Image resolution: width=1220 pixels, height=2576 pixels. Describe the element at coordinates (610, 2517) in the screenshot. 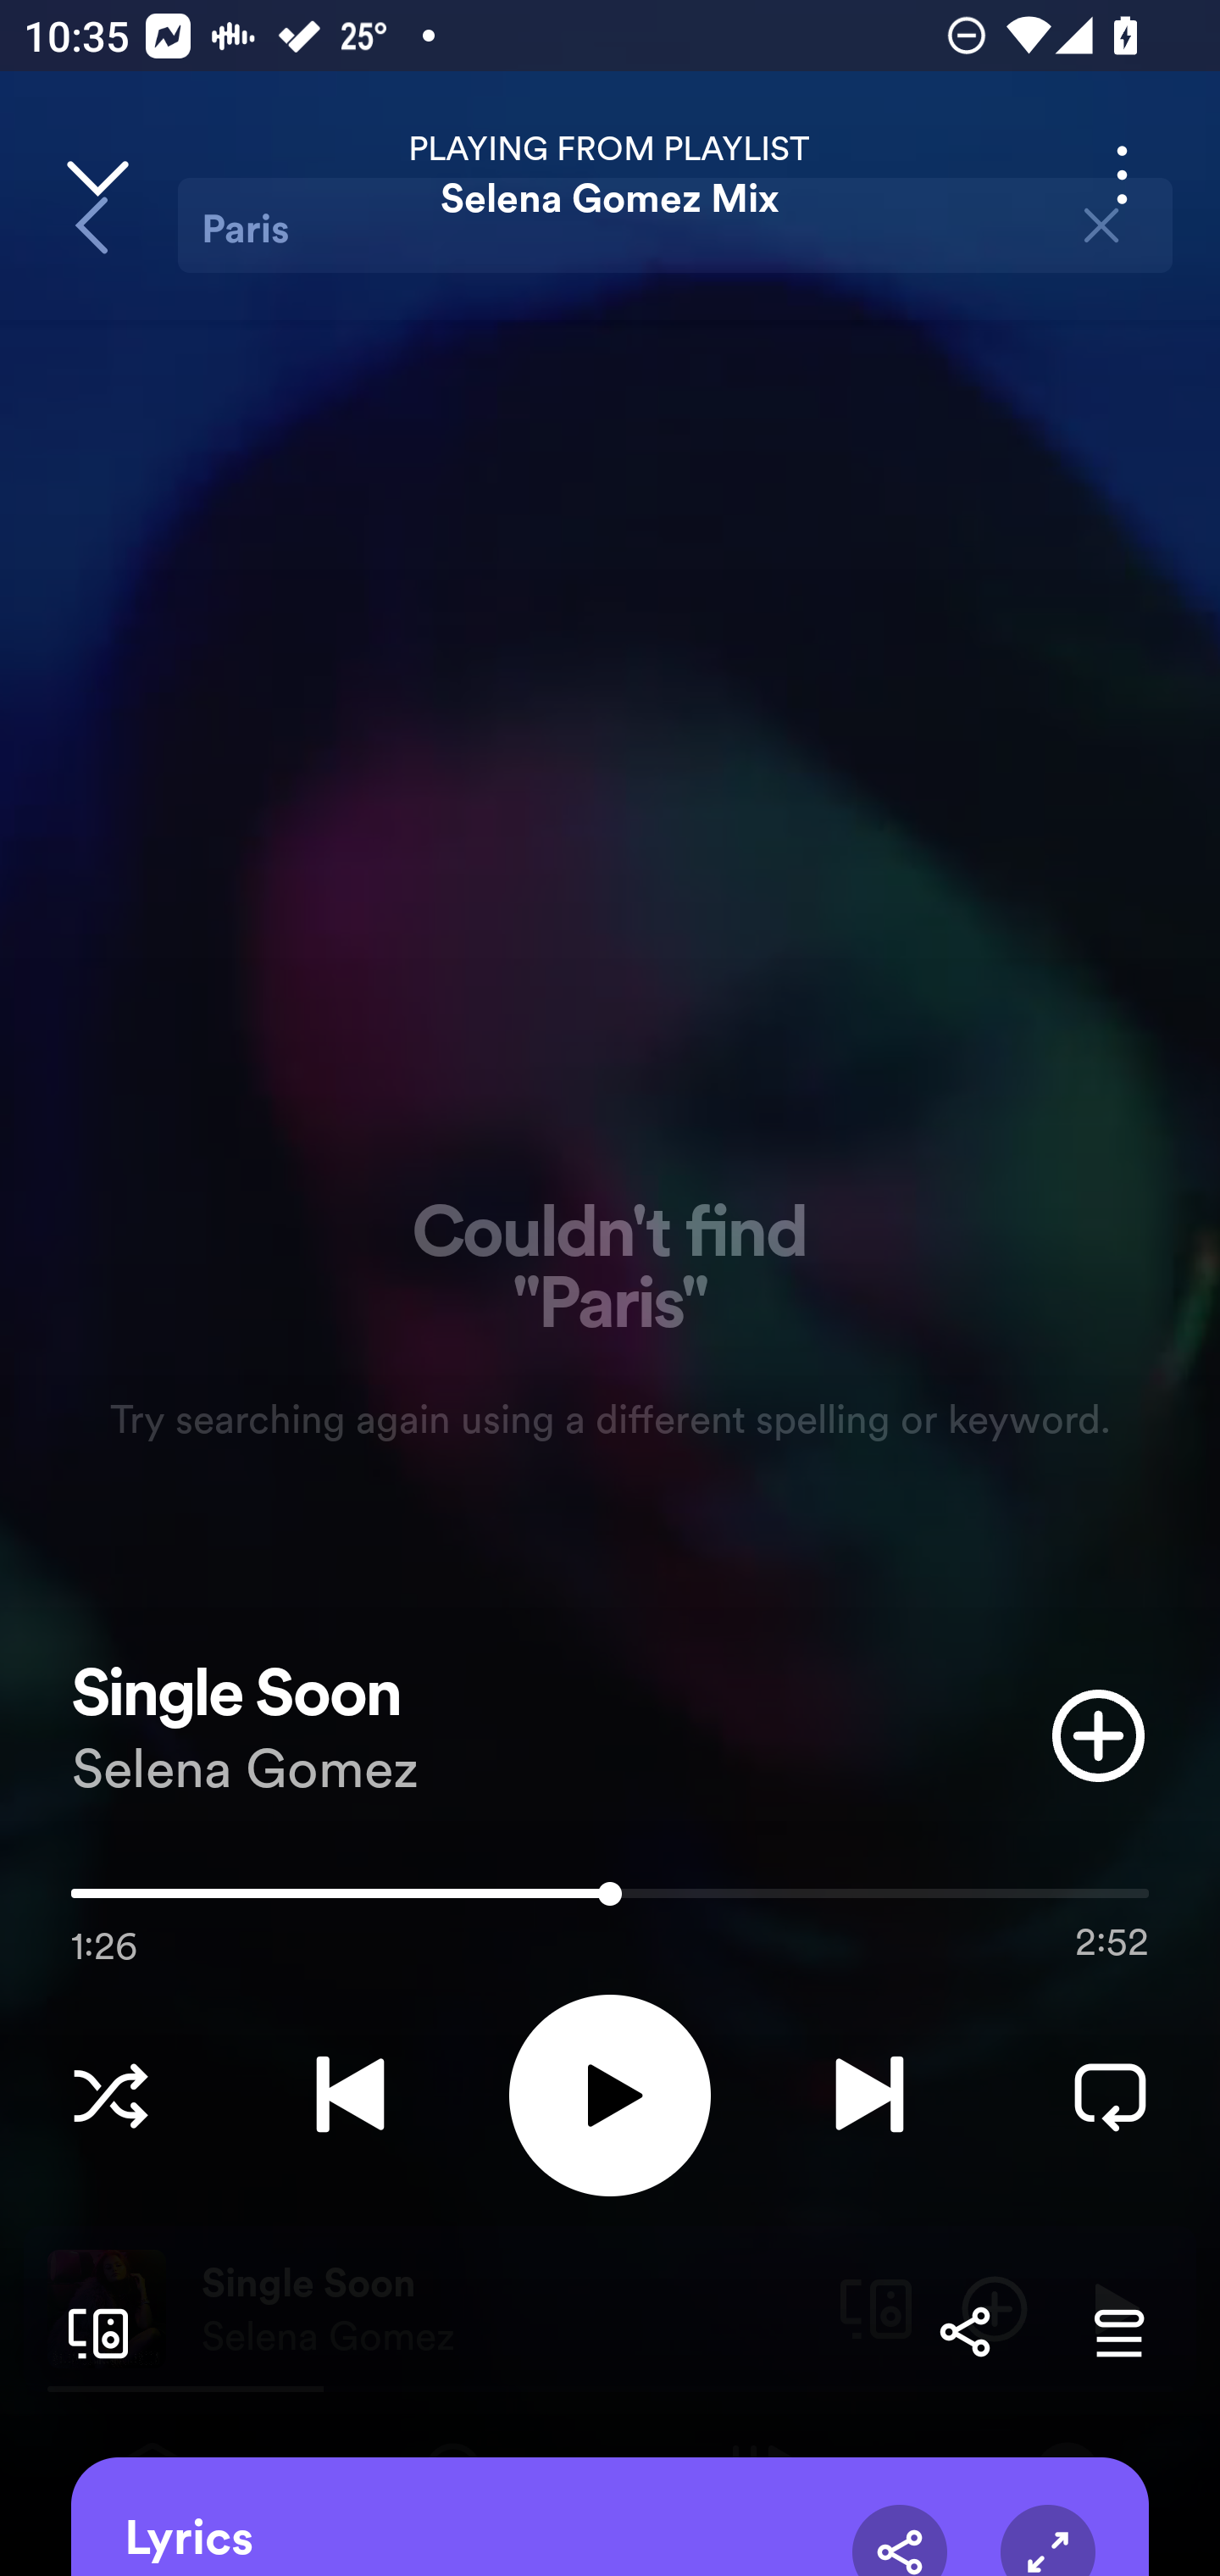

I see `Lyrics Share Expand` at that location.